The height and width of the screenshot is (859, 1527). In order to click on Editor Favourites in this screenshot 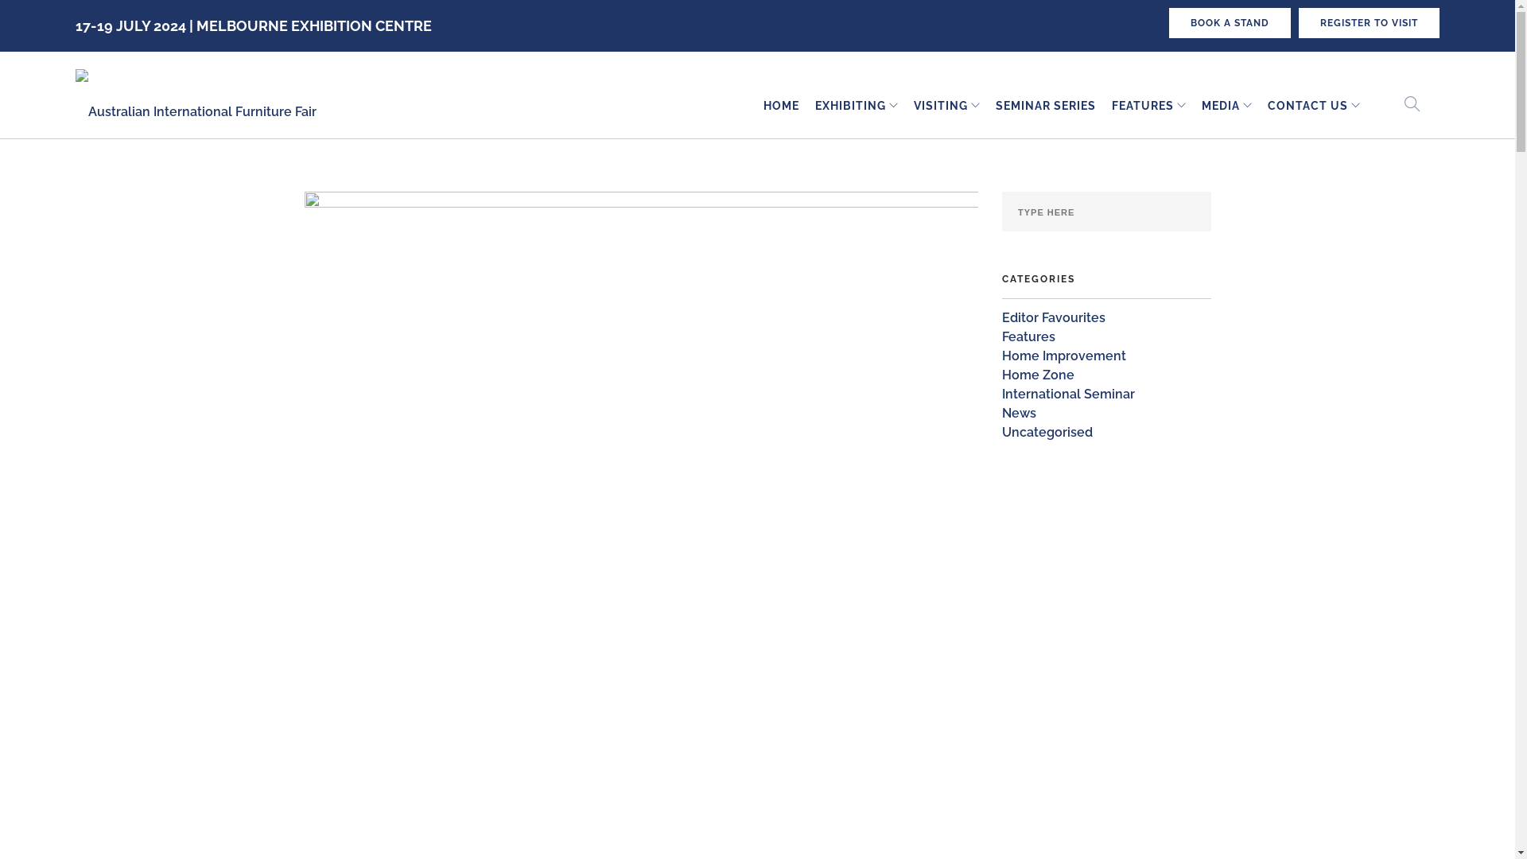, I will do `click(1054, 318)`.